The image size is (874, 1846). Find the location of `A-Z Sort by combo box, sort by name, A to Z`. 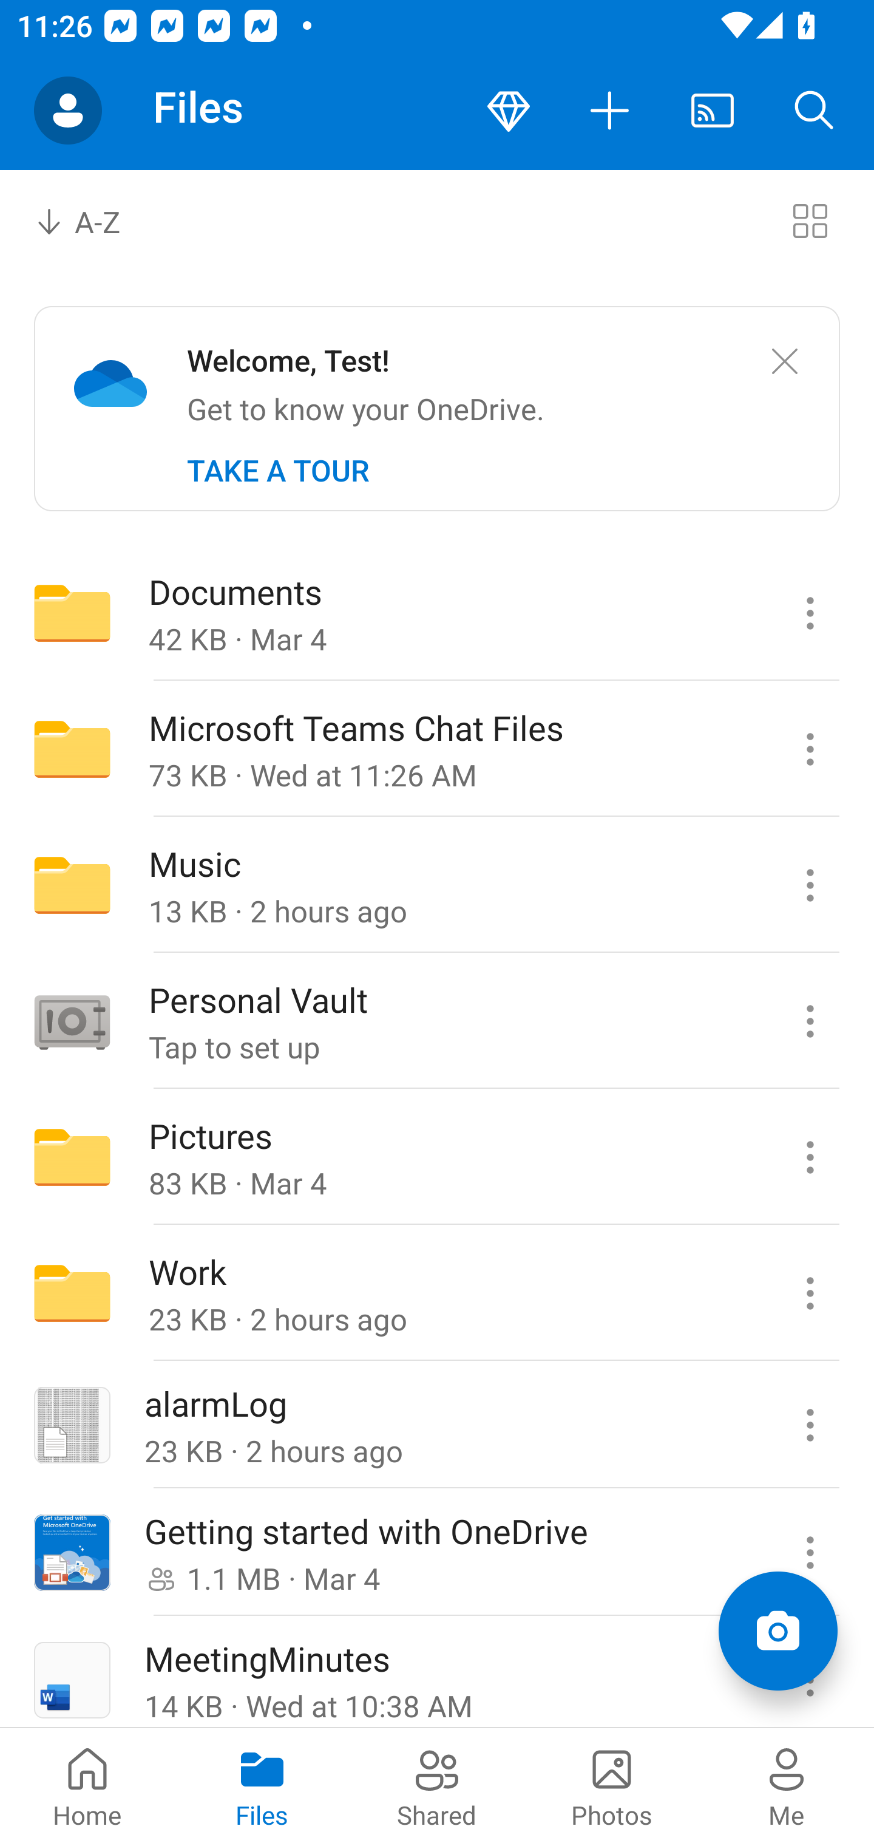

A-Z Sort by combo box, sort by name, A to Z is located at coordinates (95, 220).